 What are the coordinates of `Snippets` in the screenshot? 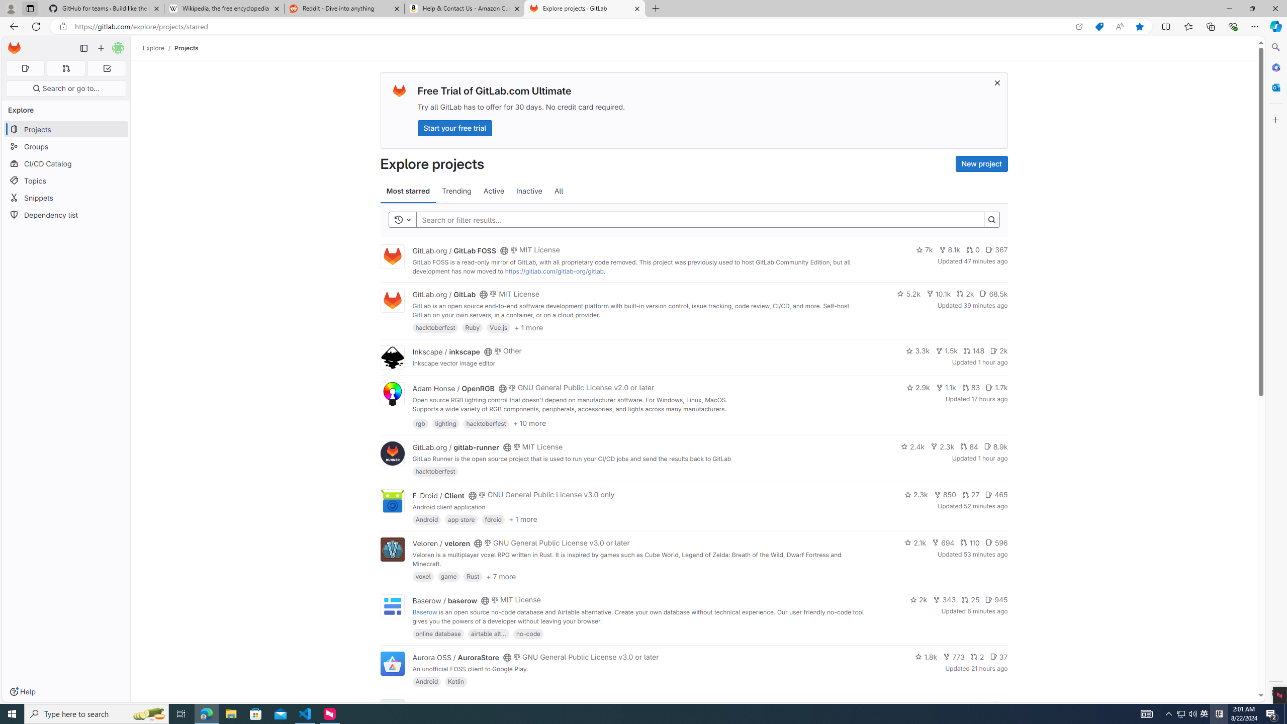 It's located at (66, 198).